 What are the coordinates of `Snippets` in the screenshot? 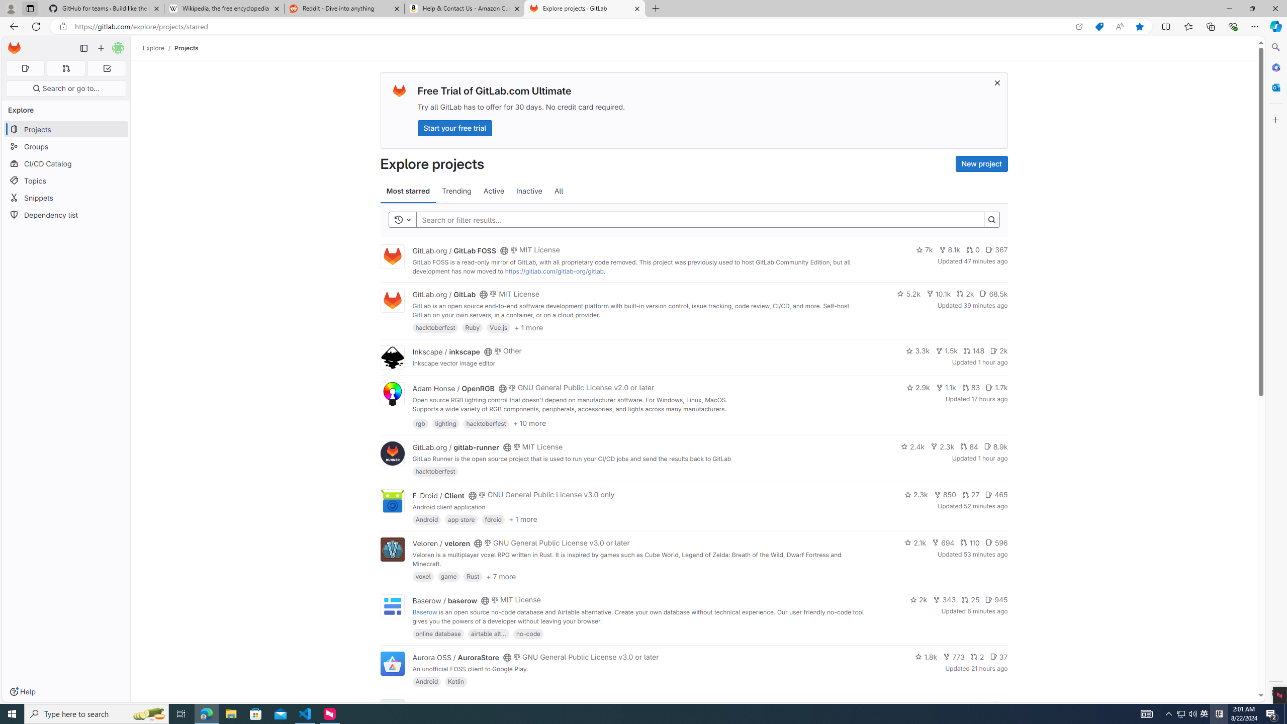 It's located at (66, 198).